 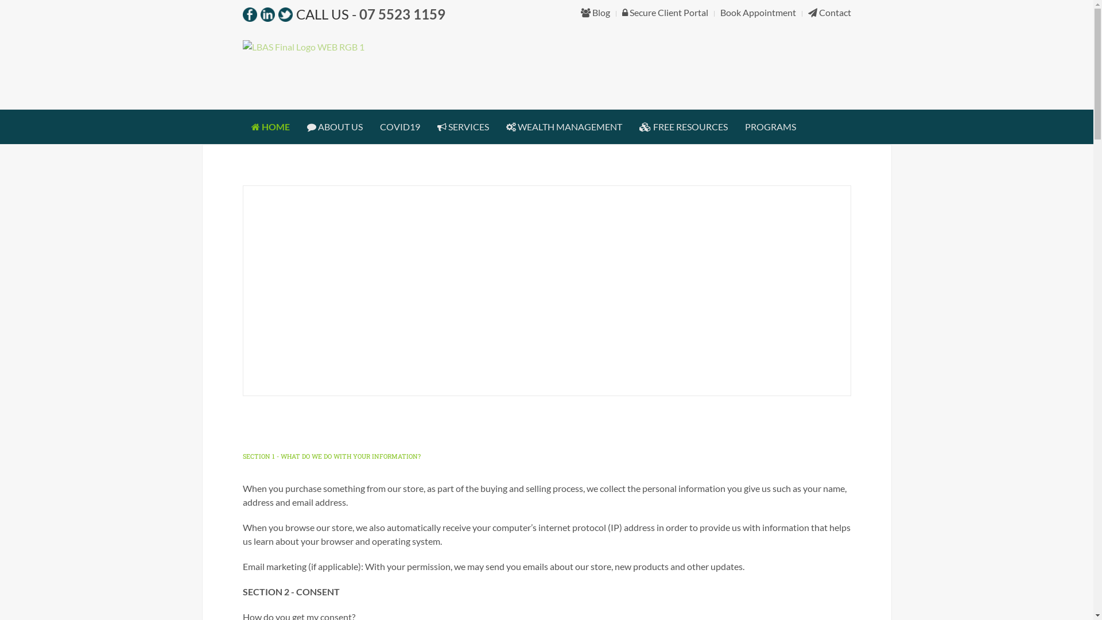 I want to click on SERVICES, so click(x=463, y=127).